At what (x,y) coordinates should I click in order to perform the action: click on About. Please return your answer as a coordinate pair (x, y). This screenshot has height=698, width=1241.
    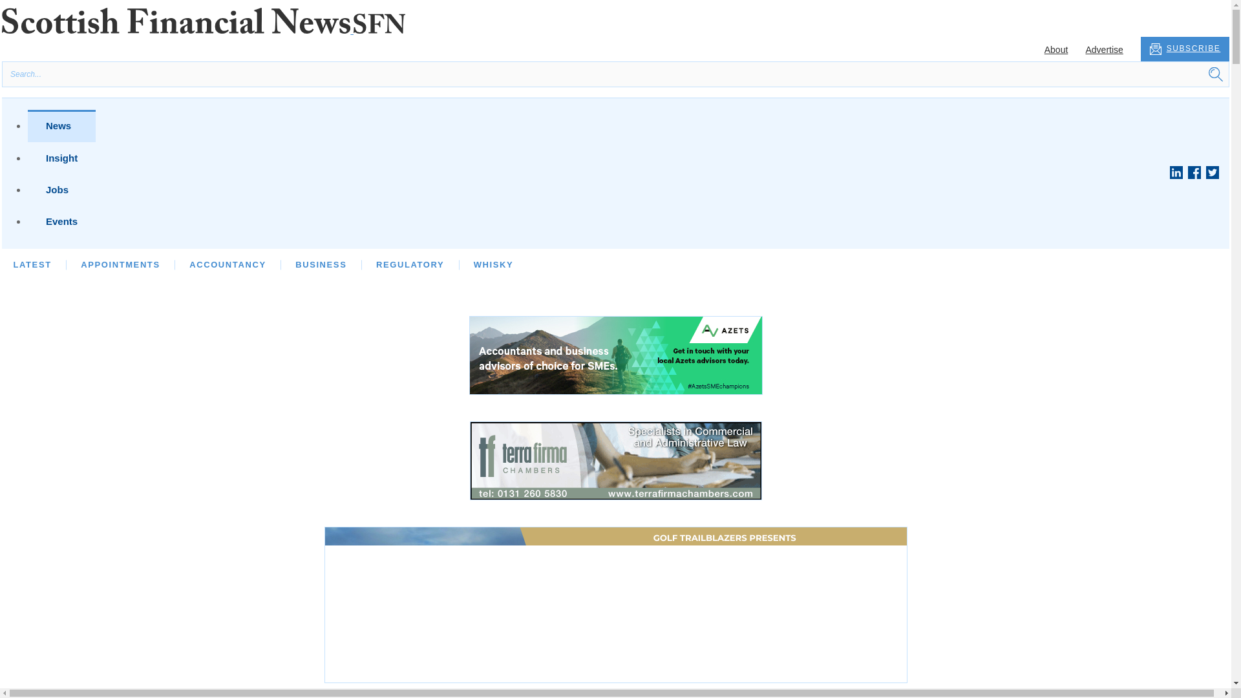
    Looking at the image, I should click on (1056, 50).